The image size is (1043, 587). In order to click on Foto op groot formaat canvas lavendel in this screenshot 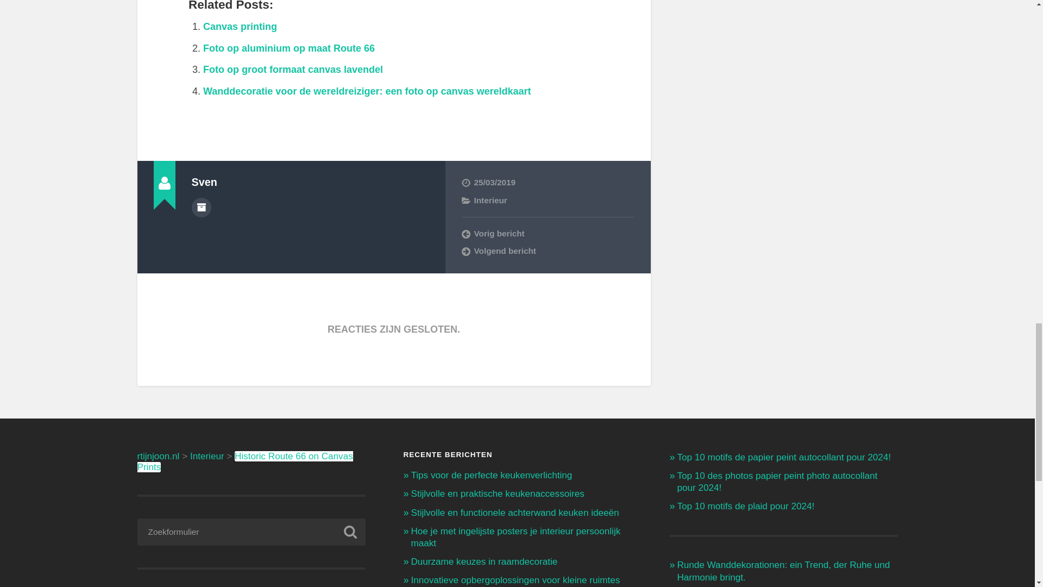, I will do `click(293, 70)`.